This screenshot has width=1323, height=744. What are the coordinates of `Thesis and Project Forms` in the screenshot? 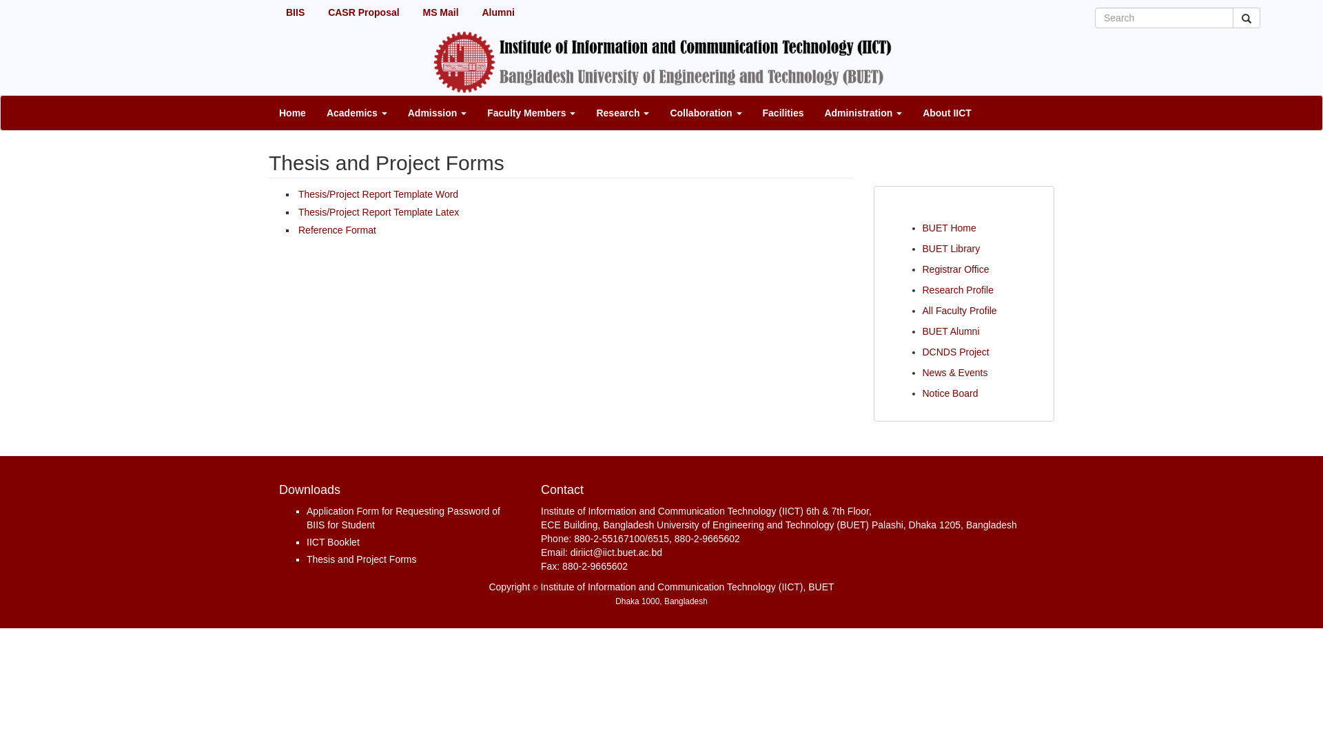 It's located at (362, 559).